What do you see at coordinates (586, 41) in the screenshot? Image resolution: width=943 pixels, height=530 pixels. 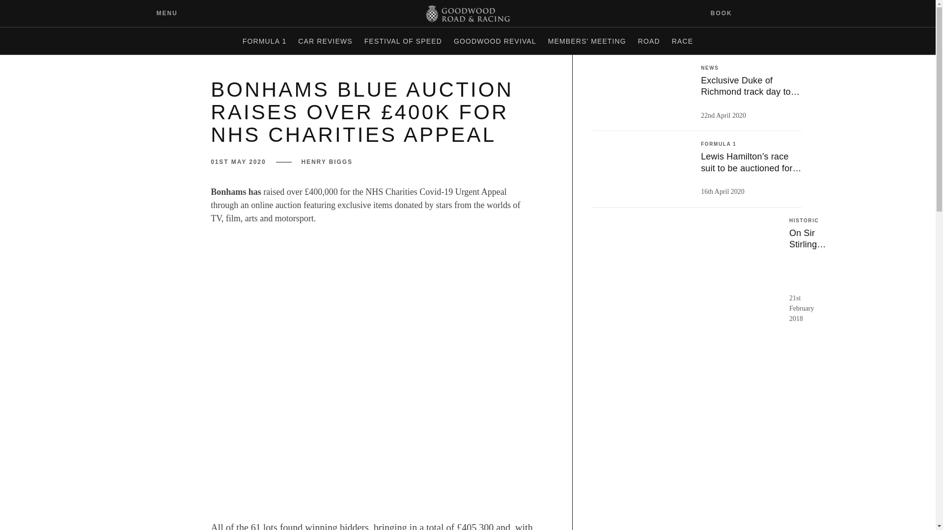 I see `MEMBERS' MEETING` at bounding box center [586, 41].